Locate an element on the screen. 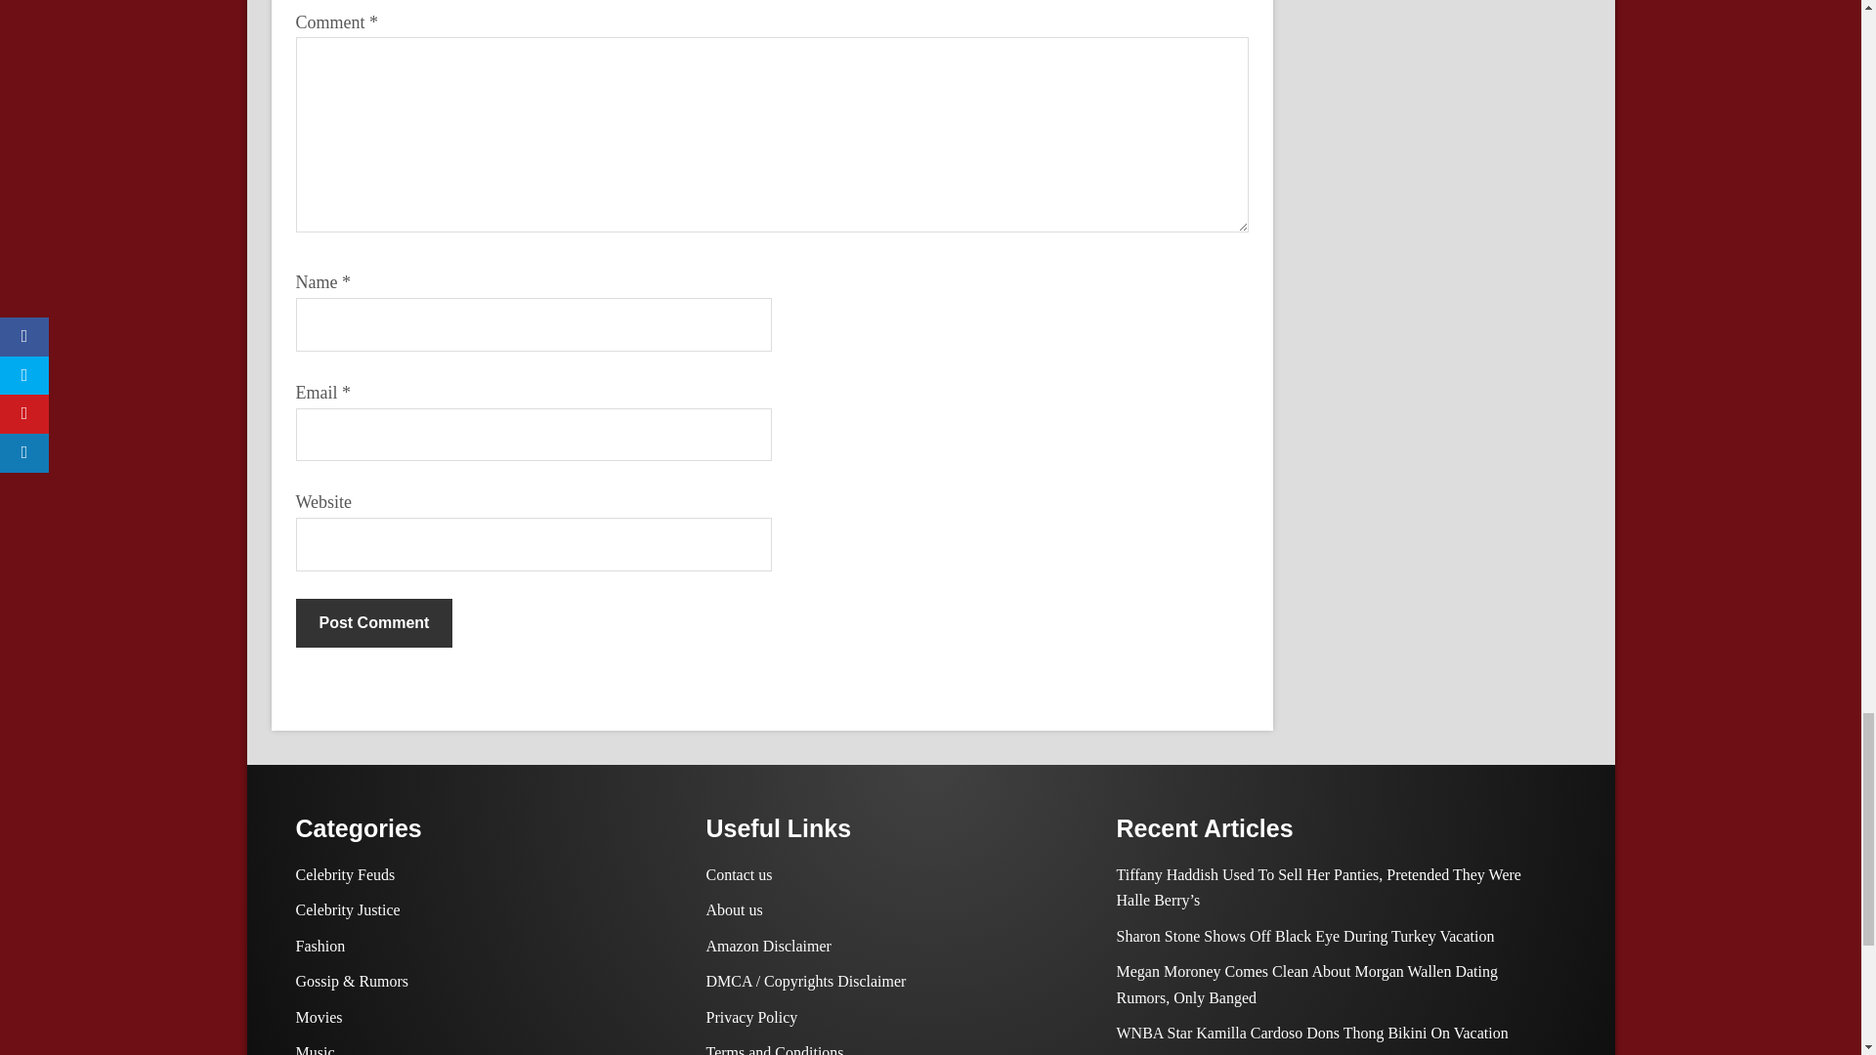 This screenshot has width=1876, height=1055. Post Comment is located at coordinates (373, 623).